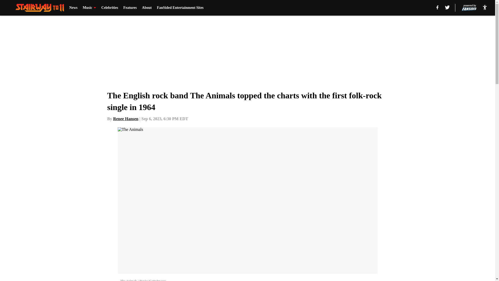  Describe the element at coordinates (126, 119) in the screenshot. I see `Renee Hansen` at that location.